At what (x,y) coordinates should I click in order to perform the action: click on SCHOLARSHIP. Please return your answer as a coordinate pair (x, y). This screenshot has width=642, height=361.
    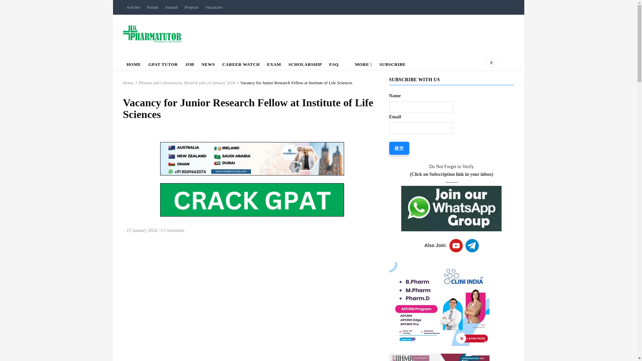
    Looking at the image, I should click on (305, 63).